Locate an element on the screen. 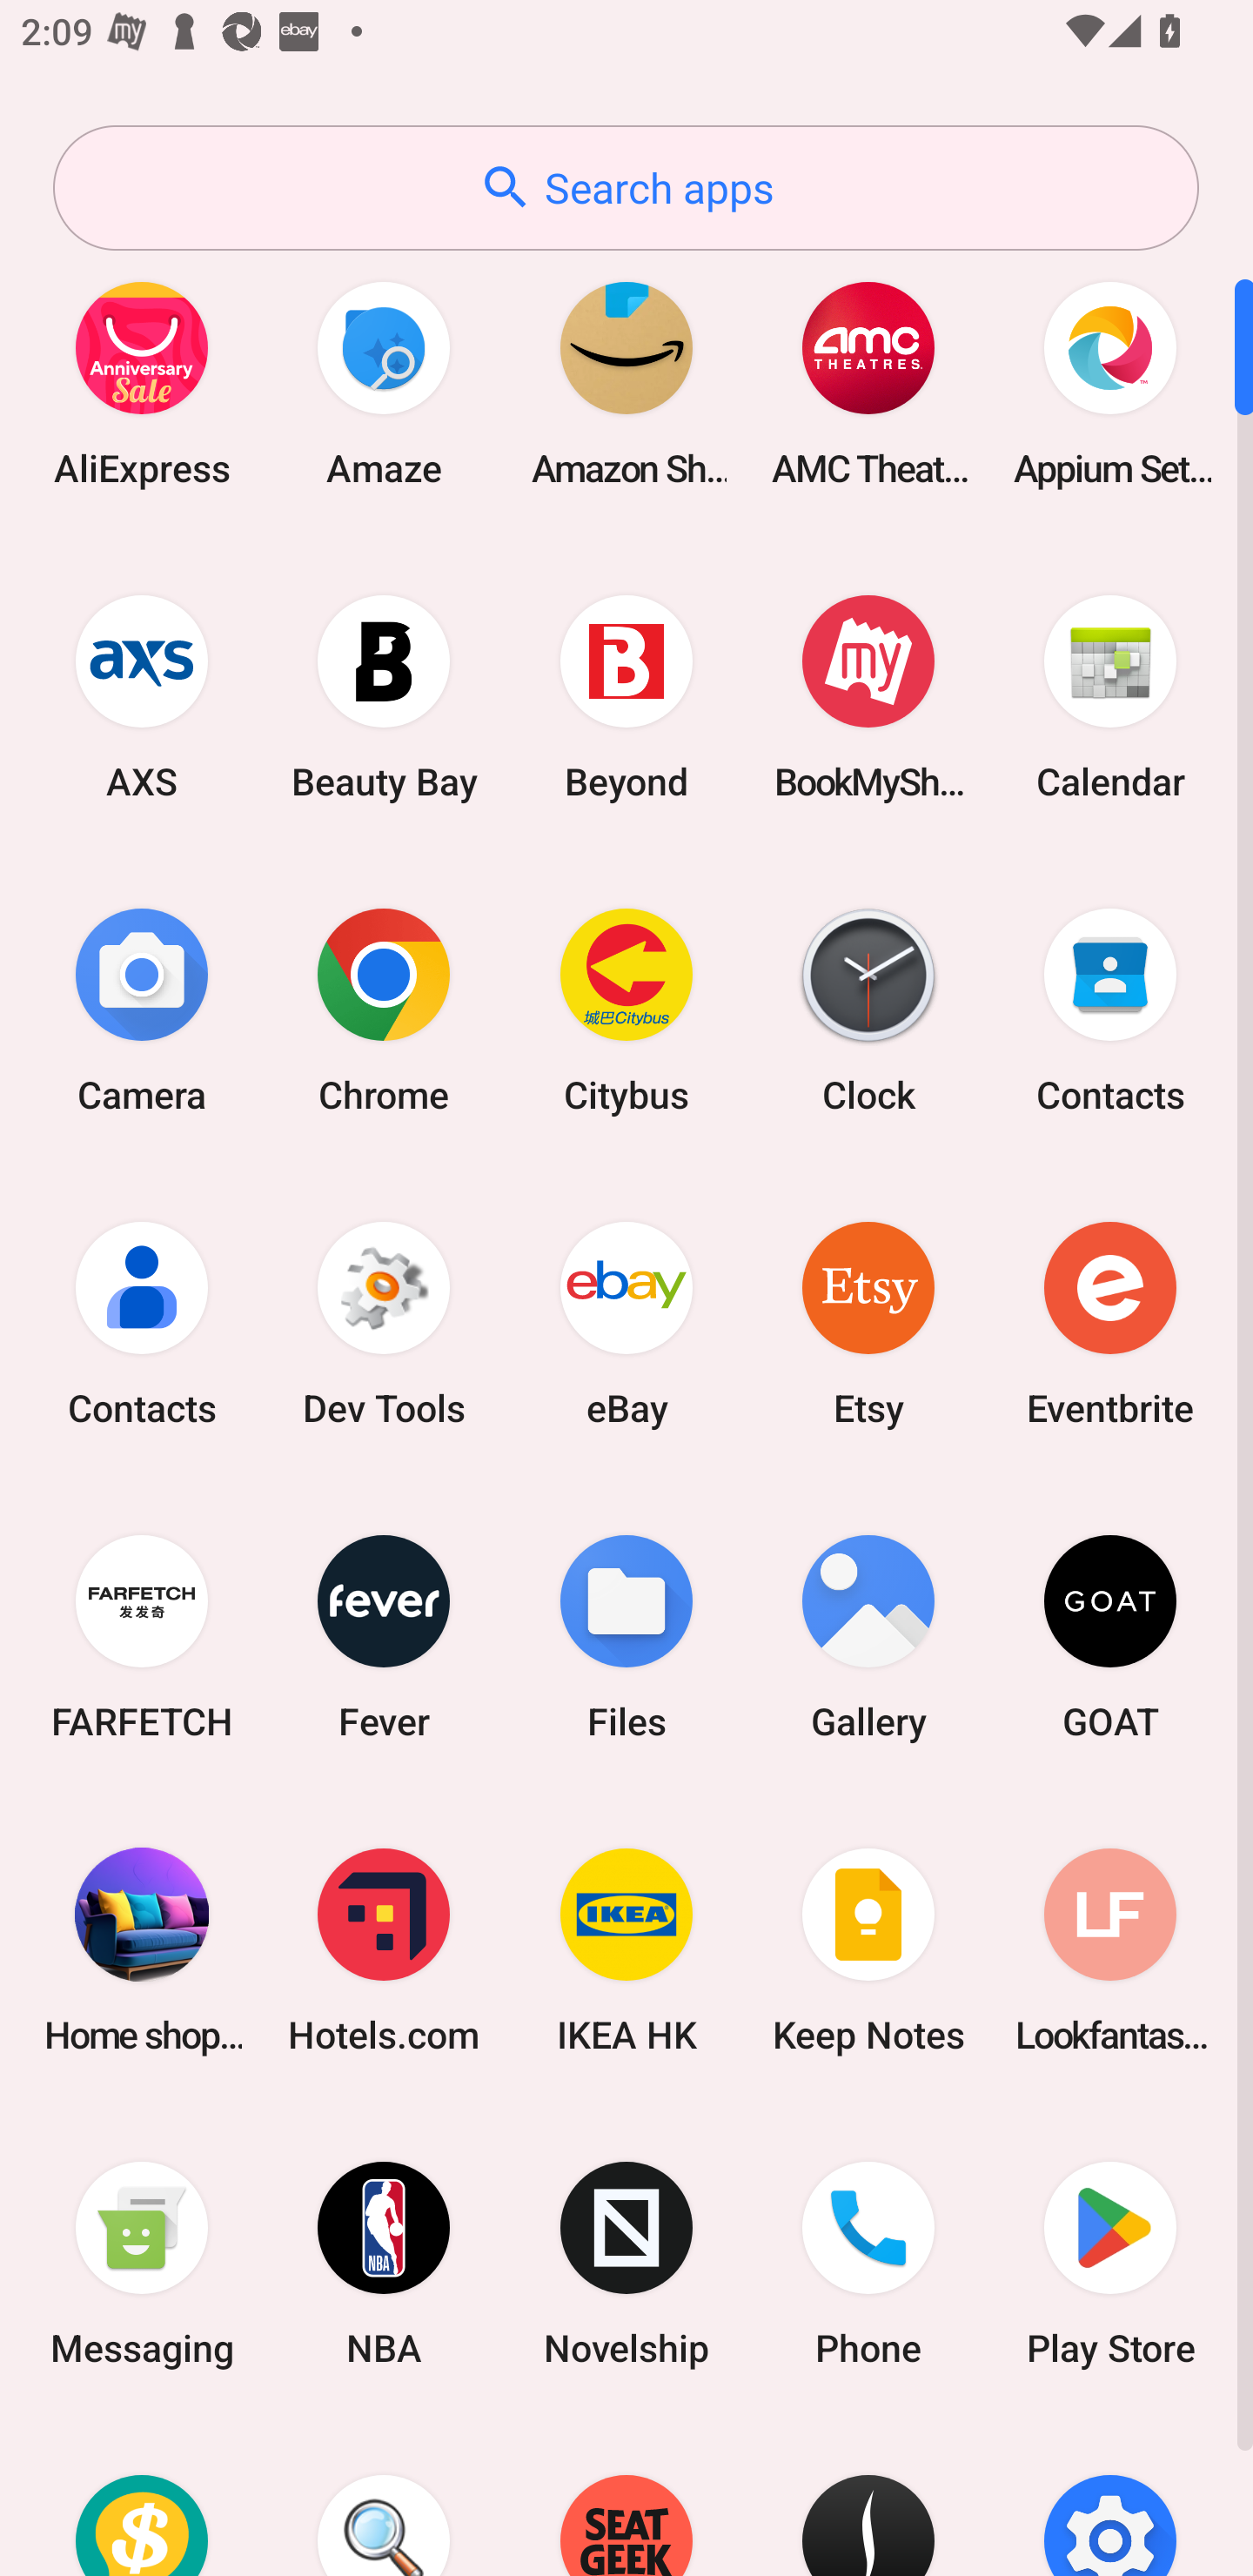  Beyond is located at coordinates (626, 696).